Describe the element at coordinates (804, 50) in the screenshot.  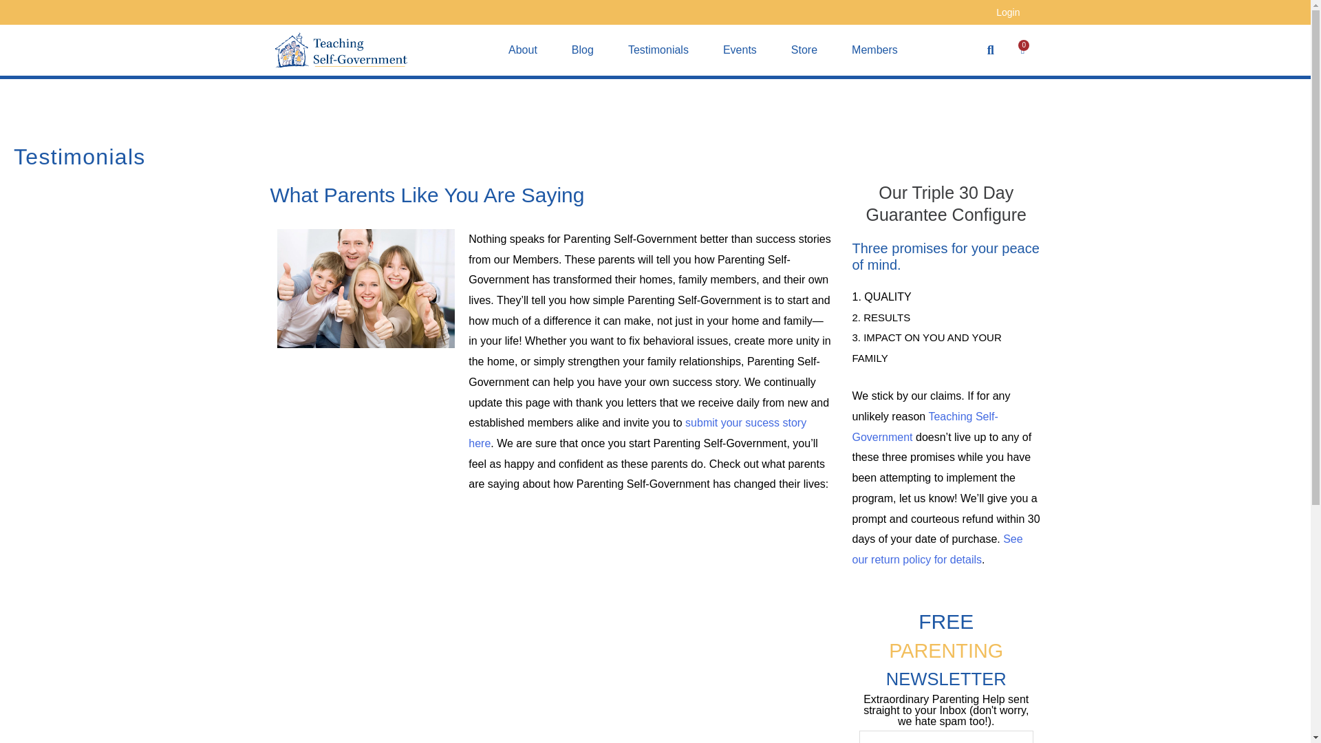
I see `Store` at that location.